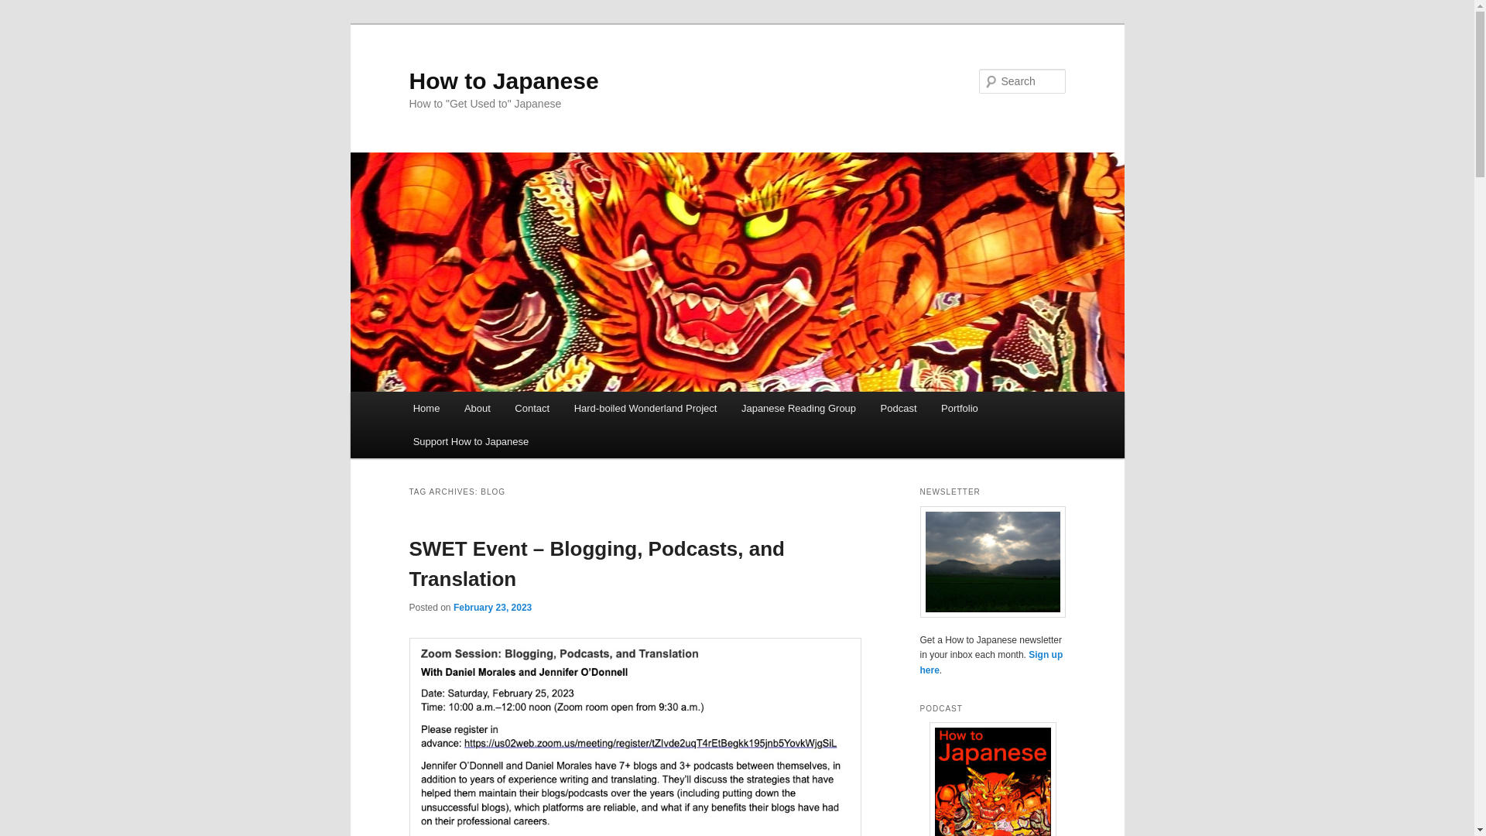 The height and width of the screenshot is (836, 1486). I want to click on Sign up here, so click(991, 663).